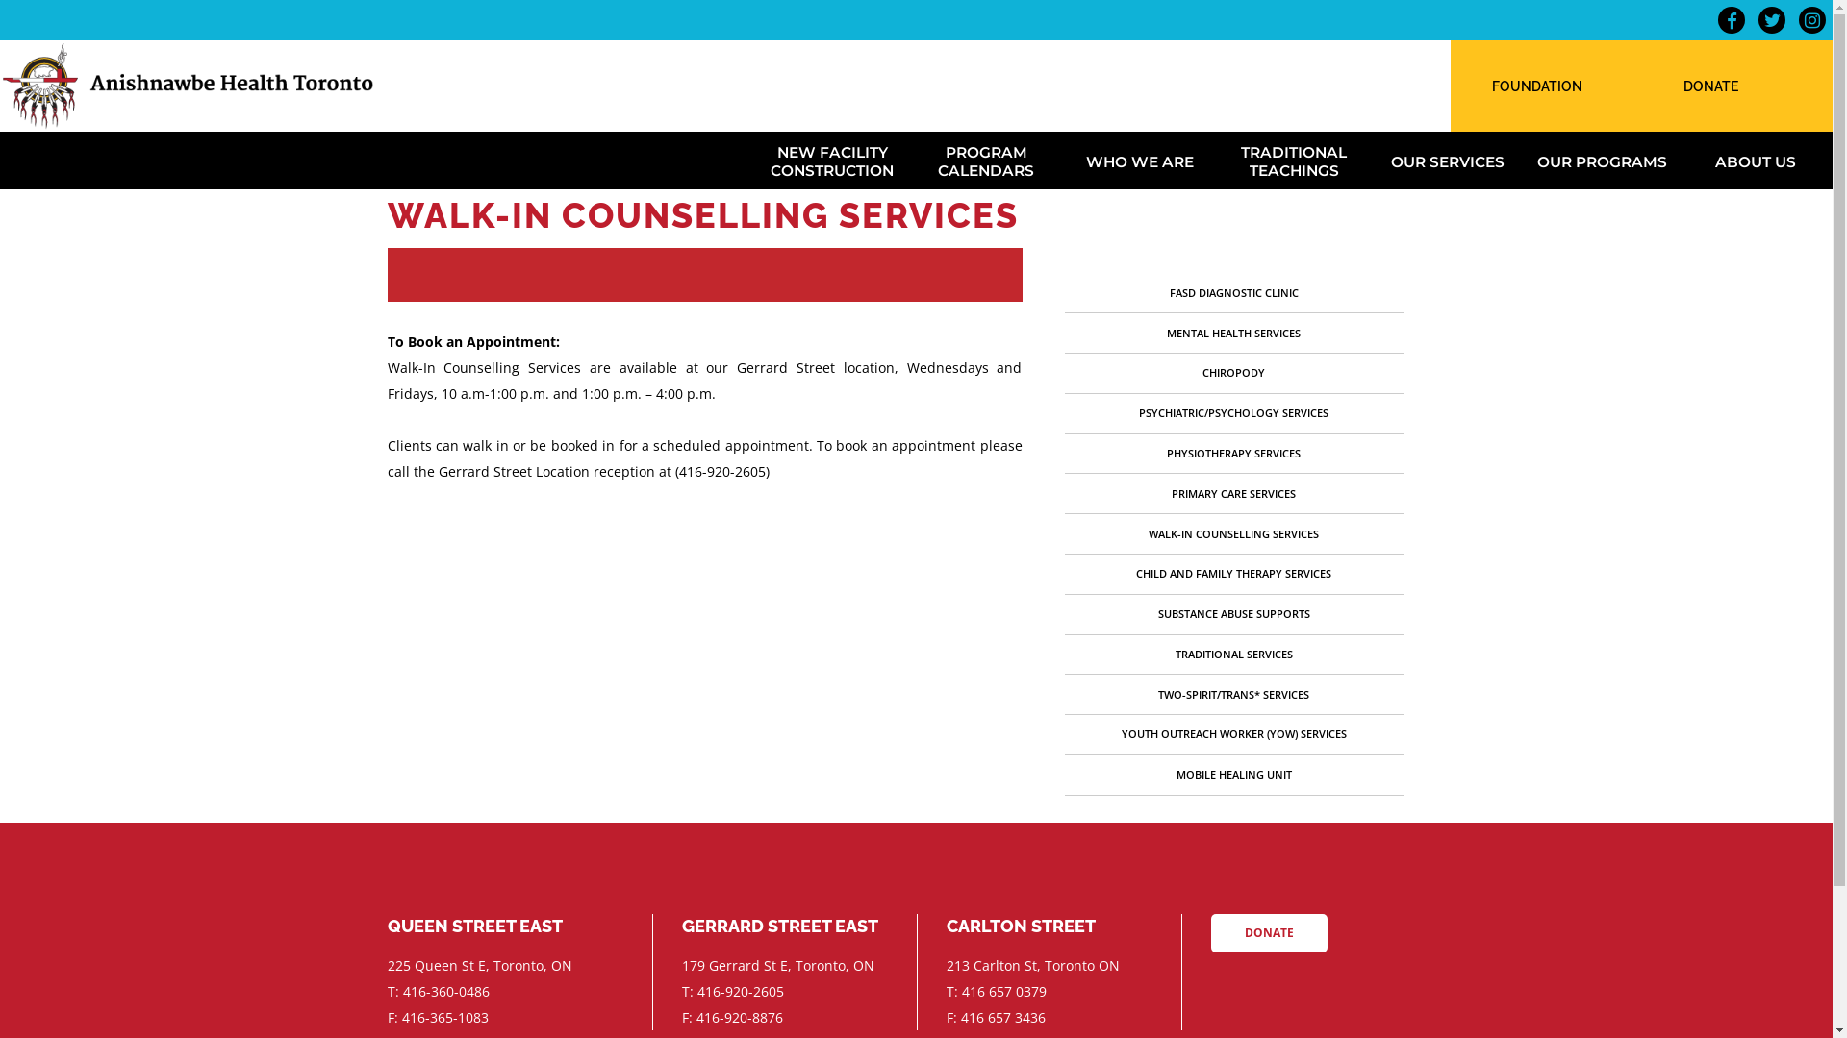 This screenshot has width=1847, height=1038. Describe the element at coordinates (1756, 160) in the screenshot. I see `ABOUT US` at that location.